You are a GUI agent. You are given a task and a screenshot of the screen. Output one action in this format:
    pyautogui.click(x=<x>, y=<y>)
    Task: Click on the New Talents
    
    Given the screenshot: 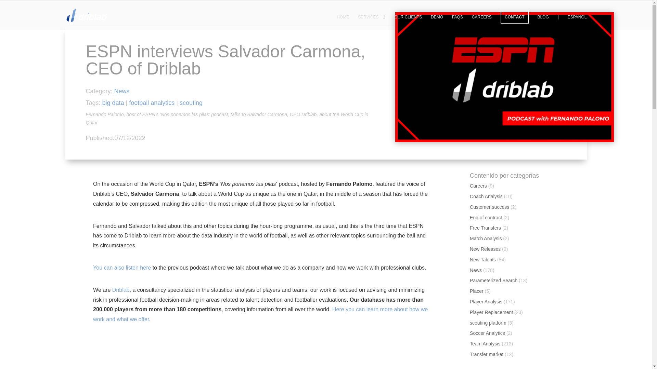 What is the action you would take?
    pyautogui.click(x=482, y=259)
    